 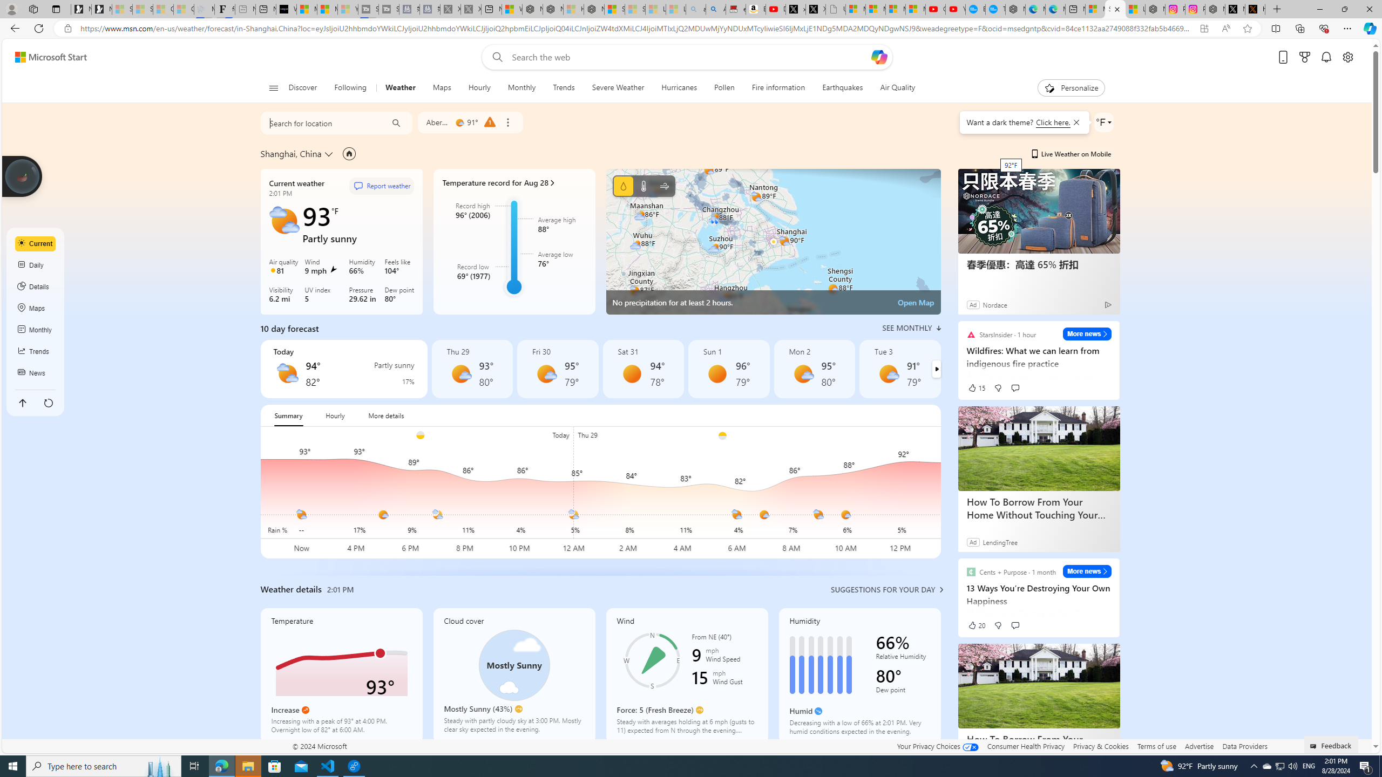 What do you see at coordinates (36, 244) in the screenshot?
I see `Current` at bounding box center [36, 244].